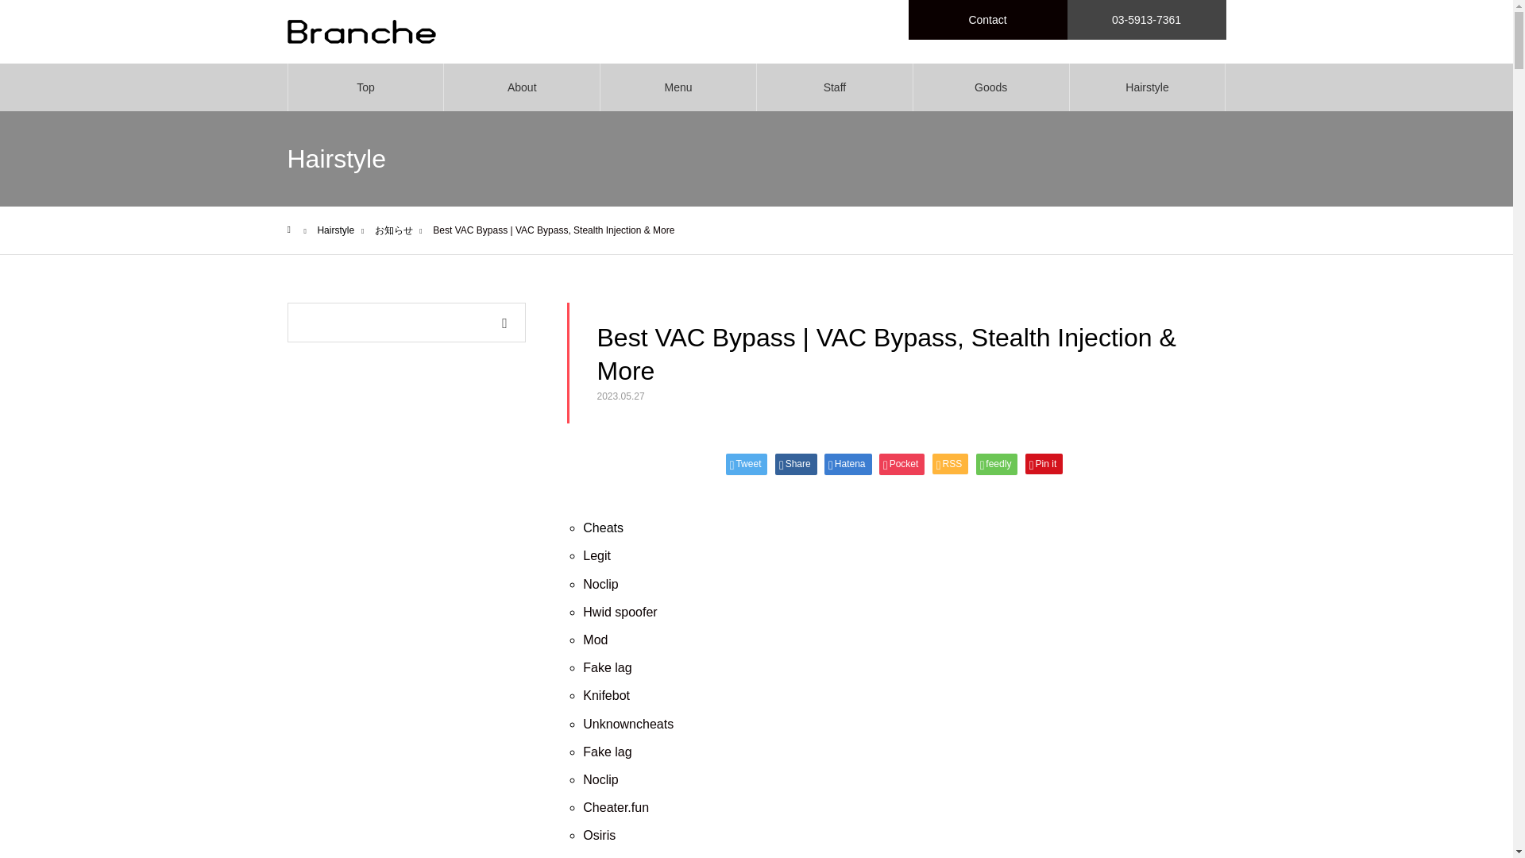 The image size is (1525, 858). What do you see at coordinates (1147, 19) in the screenshot?
I see `03-5913-7361` at bounding box center [1147, 19].